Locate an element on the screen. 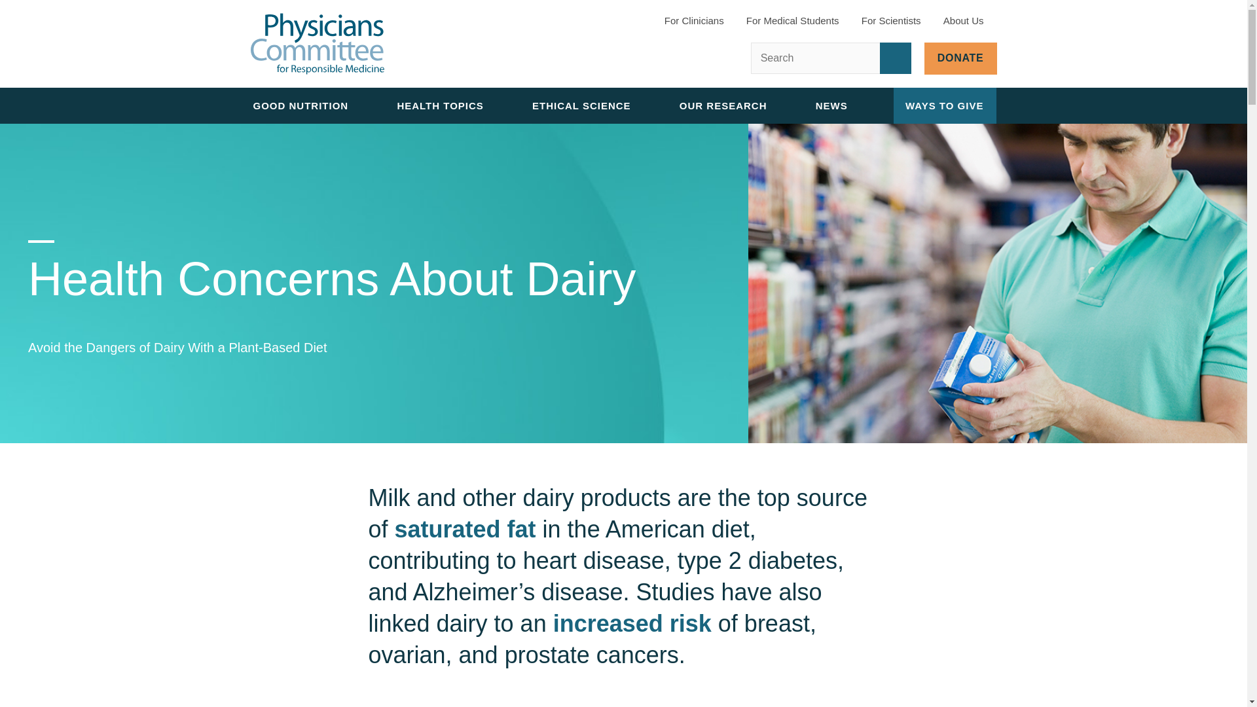 Image resolution: width=1257 pixels, height=707 pixels. Physicians Committee for Responsible Medicine is located at coordinates (317, 44).